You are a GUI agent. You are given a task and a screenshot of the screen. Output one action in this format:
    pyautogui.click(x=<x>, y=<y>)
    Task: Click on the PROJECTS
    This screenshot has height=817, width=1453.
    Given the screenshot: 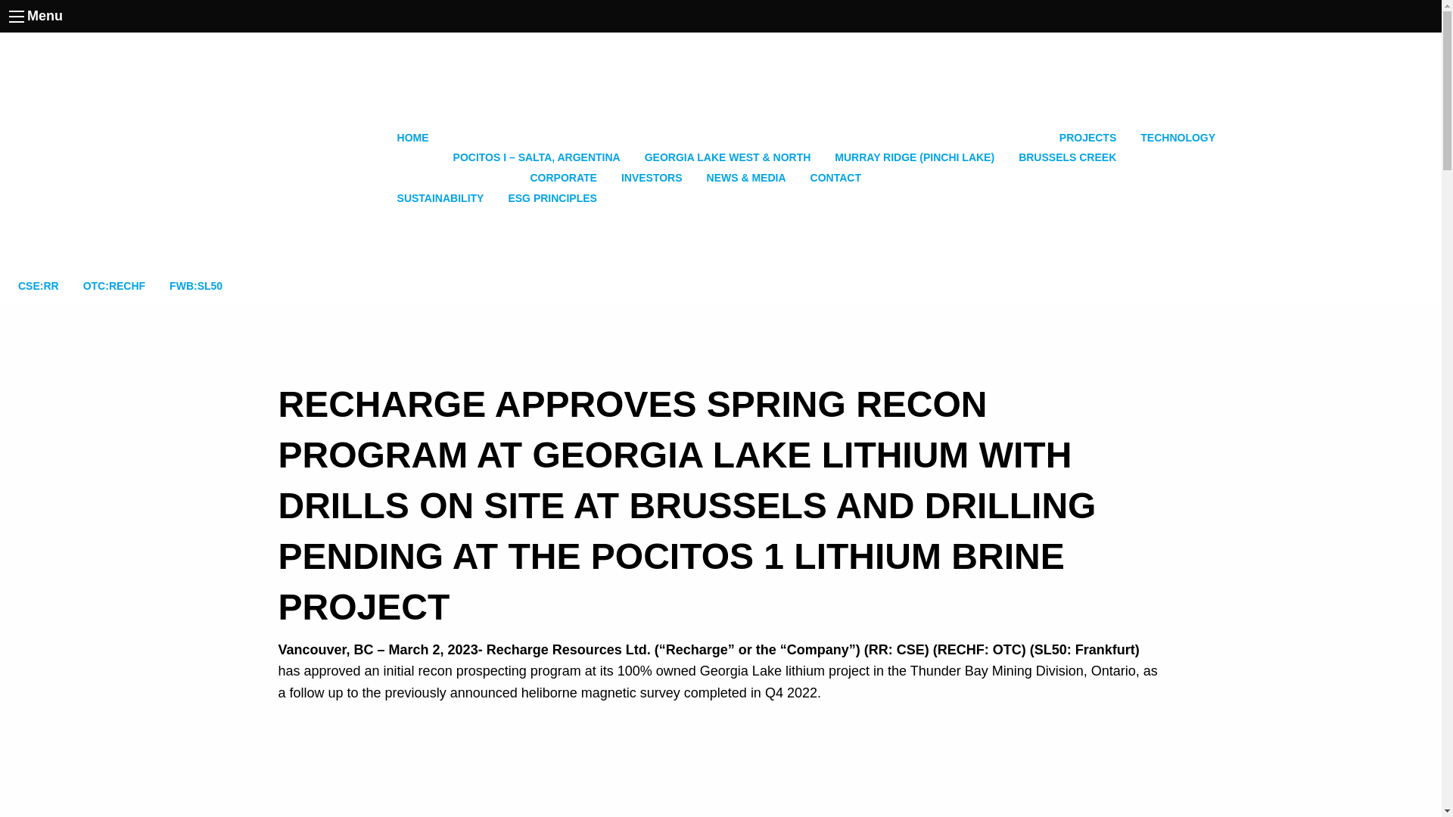 What is the action you would take?
    pyautogui.click(x=785, y=138)
    